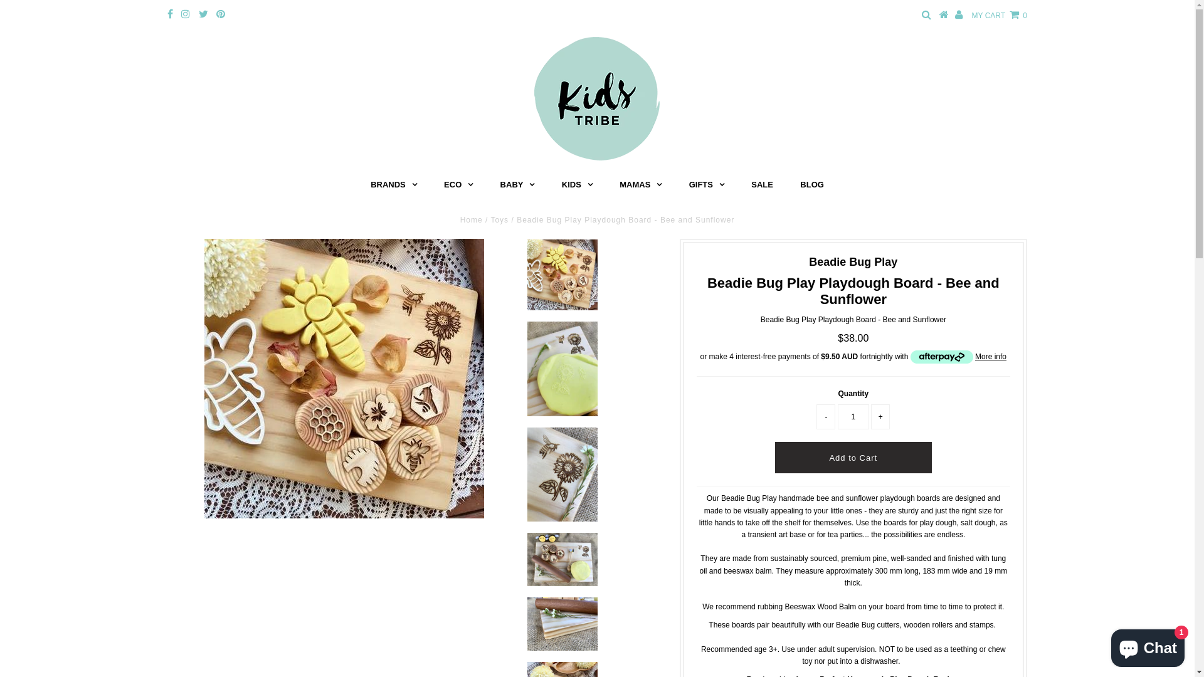  I want to click on KIDS, so click(577, 185).